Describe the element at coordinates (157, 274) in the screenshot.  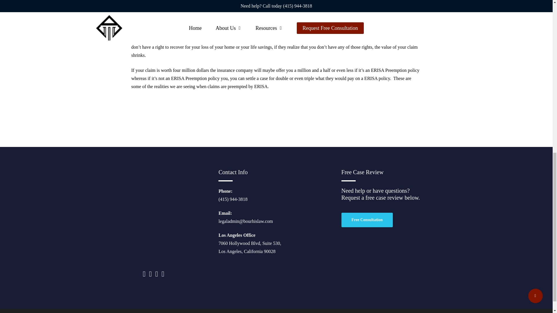
I see `linkedin` at that location.